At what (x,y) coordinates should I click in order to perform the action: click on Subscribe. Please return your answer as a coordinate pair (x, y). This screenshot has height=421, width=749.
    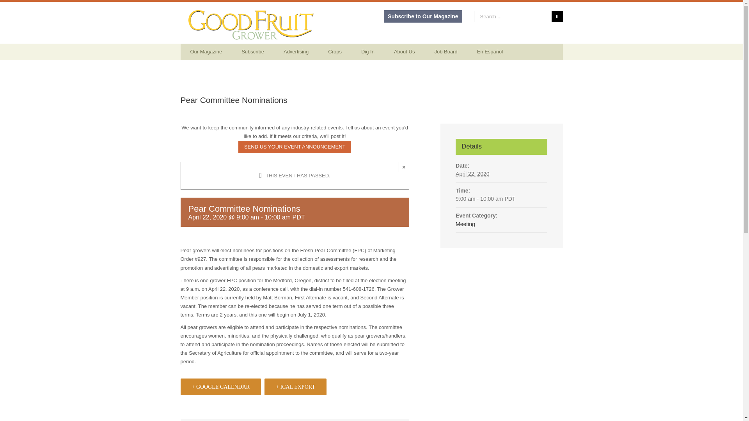
    Looking at the image, I should click on (253, 52).